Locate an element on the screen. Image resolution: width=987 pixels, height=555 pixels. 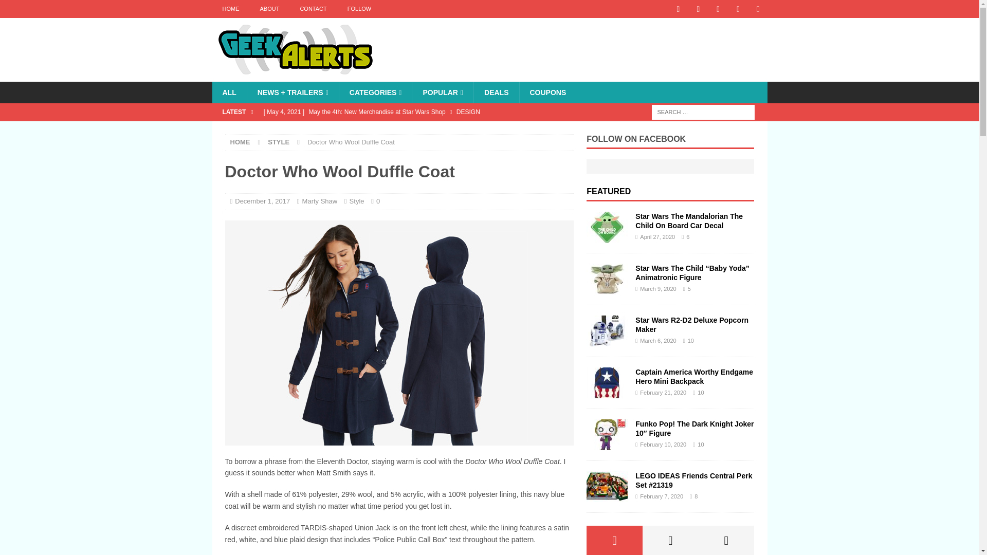
FOLLOW is located at coordinates (359, 9).